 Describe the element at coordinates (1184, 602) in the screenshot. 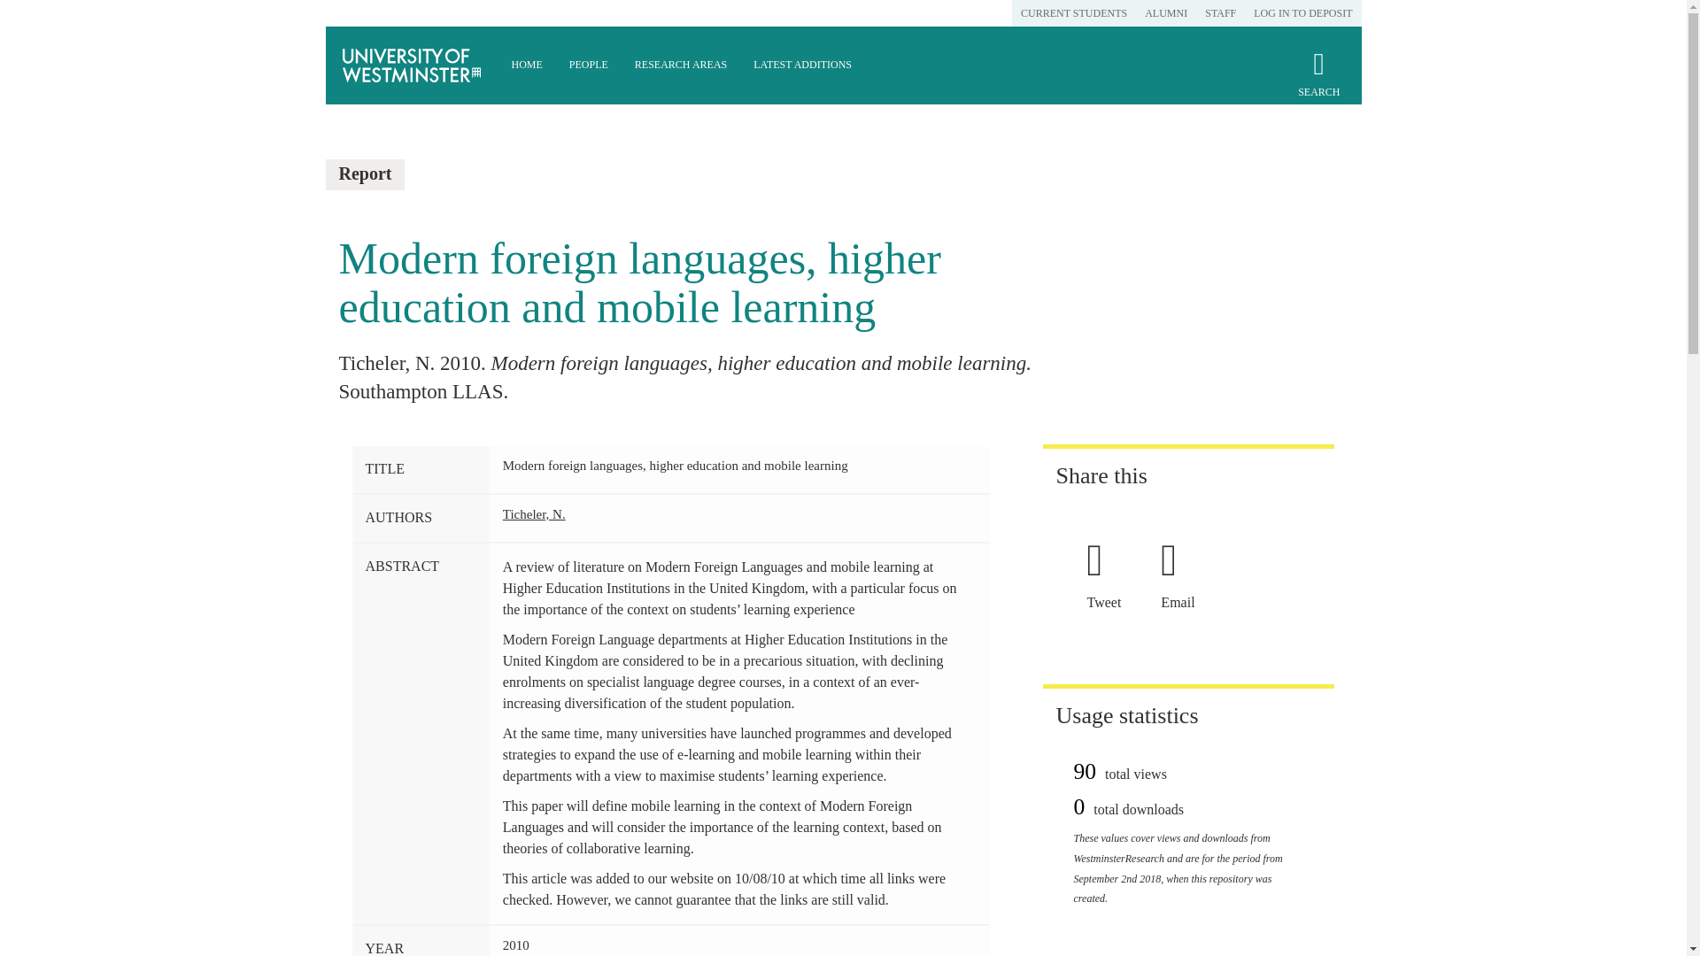

I see `Email` at that location.